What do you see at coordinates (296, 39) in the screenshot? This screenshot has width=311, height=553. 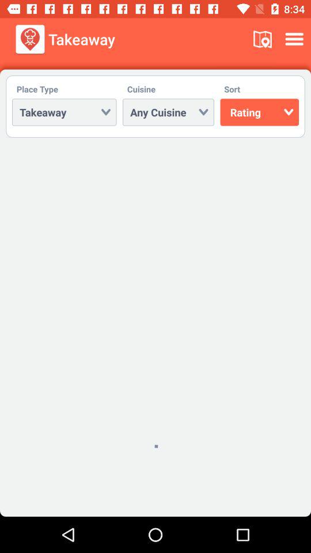 I see `click on more settings` at bounding box center [296, 39].